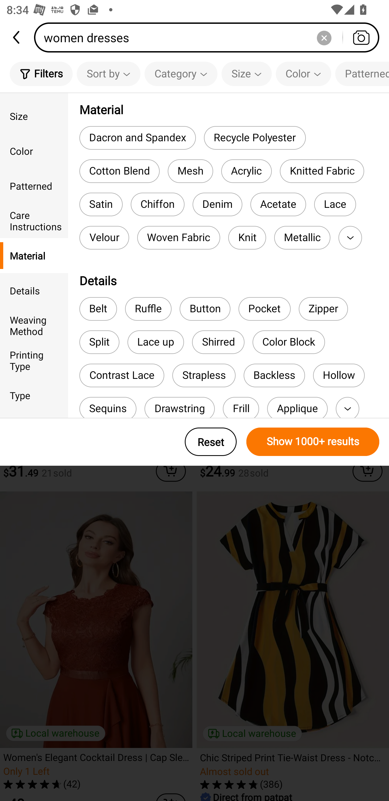 This screenshot has height=801, width=389. I want to click on Care Instructions, so click(34, 221).